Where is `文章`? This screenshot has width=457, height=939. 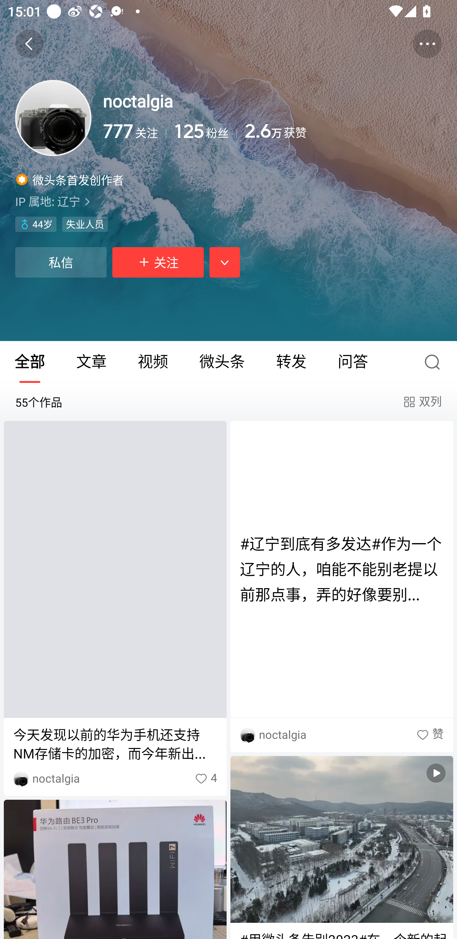
文章 is located at coordinates (91, 362).